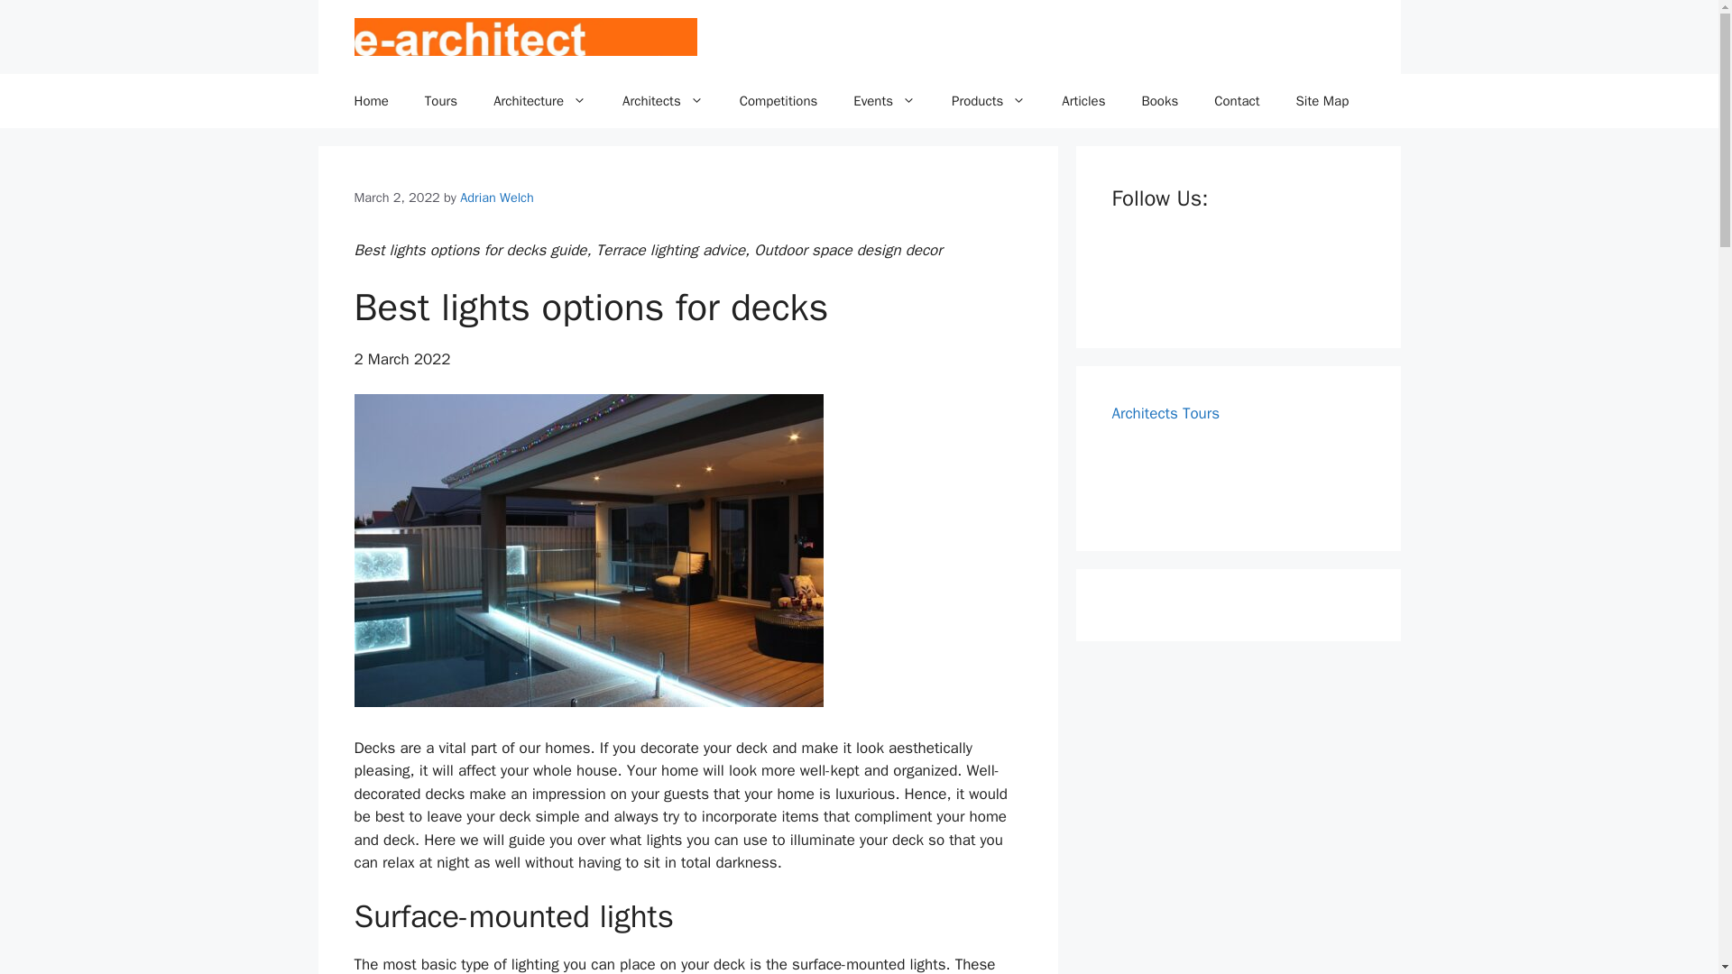 The width and height of the screenshot is (1732, 974). What do you see at coordinates (989, 101) in the screenshot?
I see `Products` at bounding box center [989, 101].